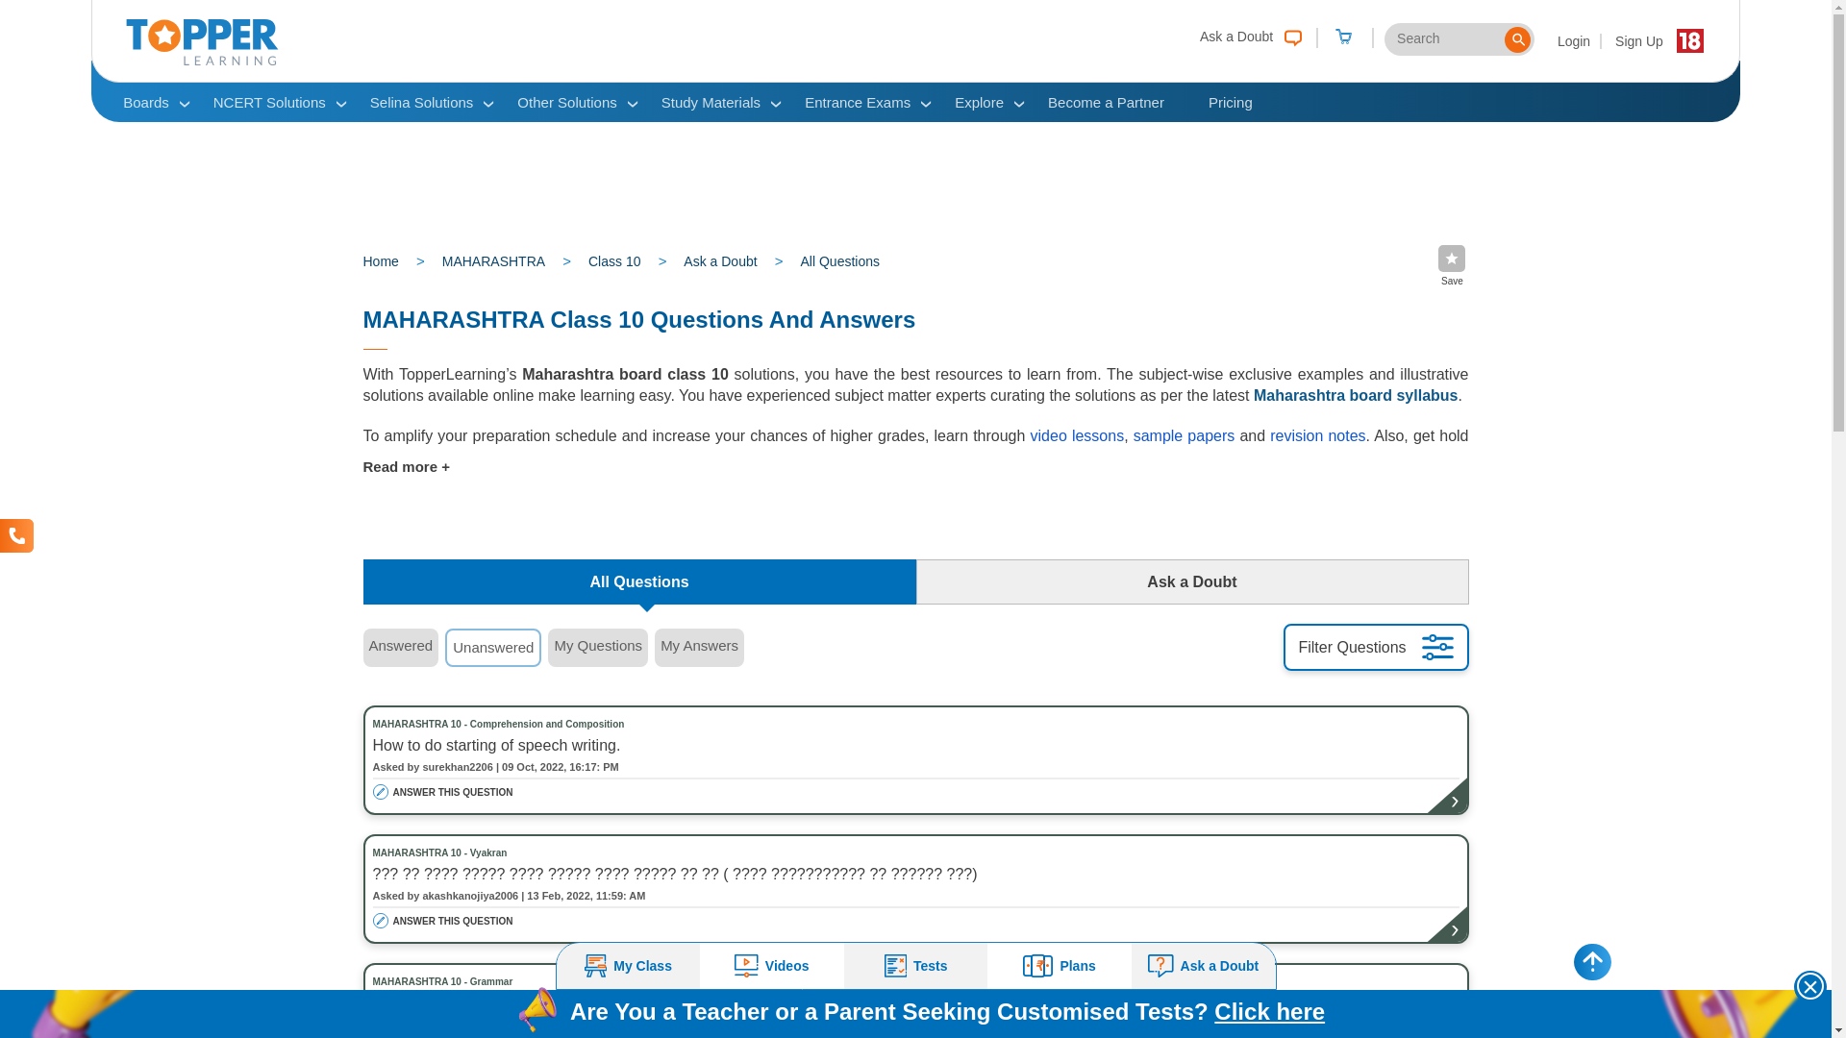 This screenshot has width=1846, height=1038. What do you see at coordinates (145, 102) in the screenshot?
I see `Boards` at bounding box center [145, 102].